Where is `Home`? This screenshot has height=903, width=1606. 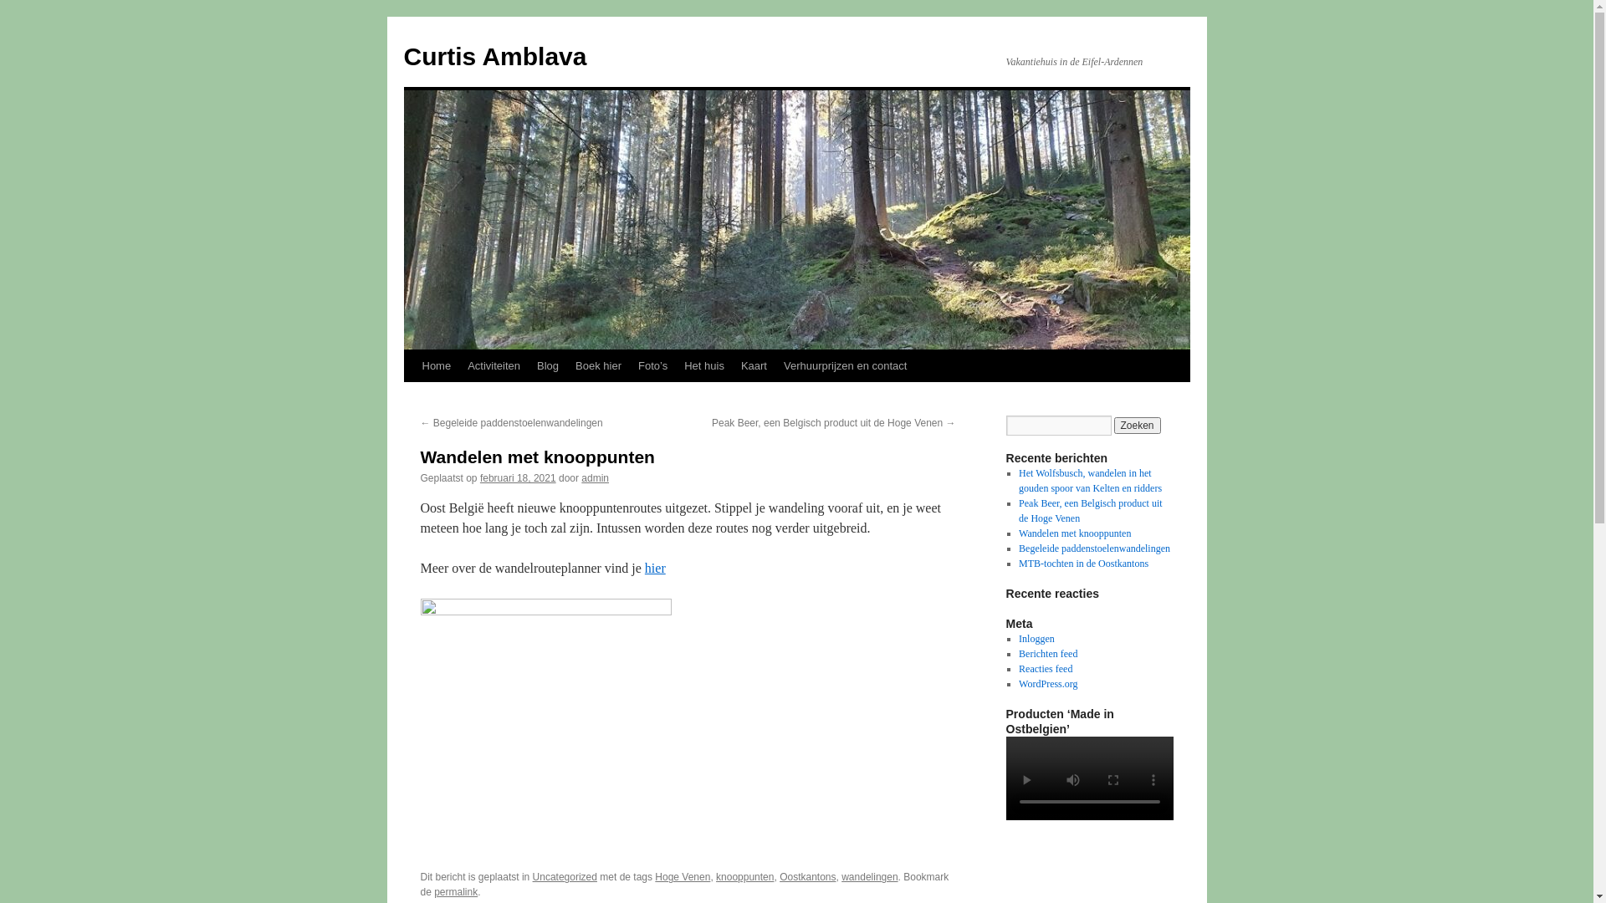 Home is located at coordinates (436, 366).